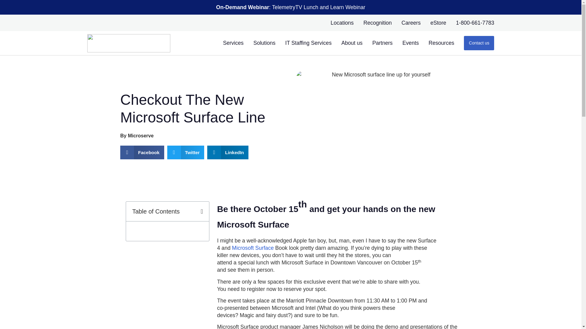 This screenshot has height=329, width=586. Describe the element at coordinates (342, 23) in the screenshot. I see `Locations` at that location.